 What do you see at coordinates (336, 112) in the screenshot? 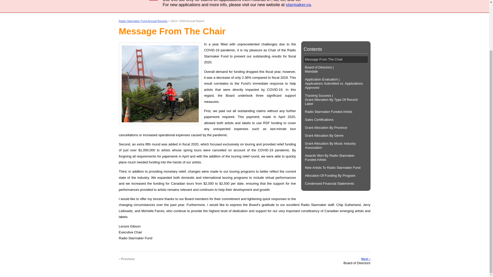
I see `Radio Starmaker Funded Artists` at bounding box center [336, 112].